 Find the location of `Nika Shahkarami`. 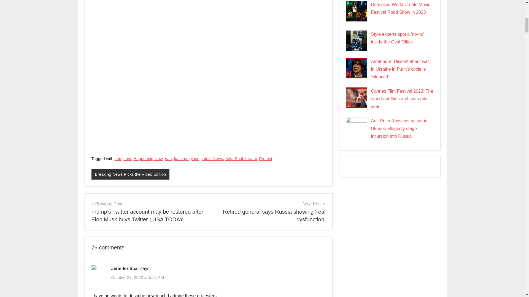

Nika Shahkarami is located at coordinates (241, 158).